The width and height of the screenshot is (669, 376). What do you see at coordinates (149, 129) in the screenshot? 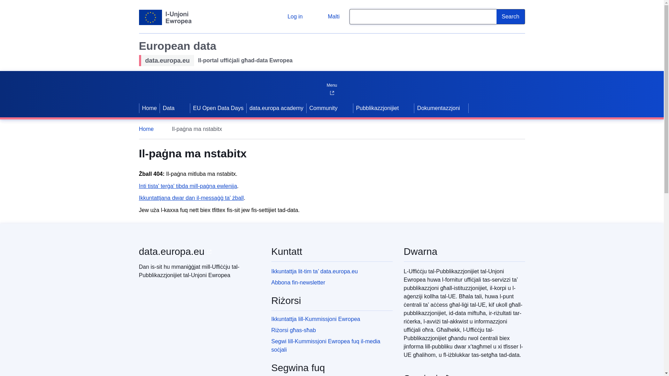
I see `Home` at bounding box center [149, 129].